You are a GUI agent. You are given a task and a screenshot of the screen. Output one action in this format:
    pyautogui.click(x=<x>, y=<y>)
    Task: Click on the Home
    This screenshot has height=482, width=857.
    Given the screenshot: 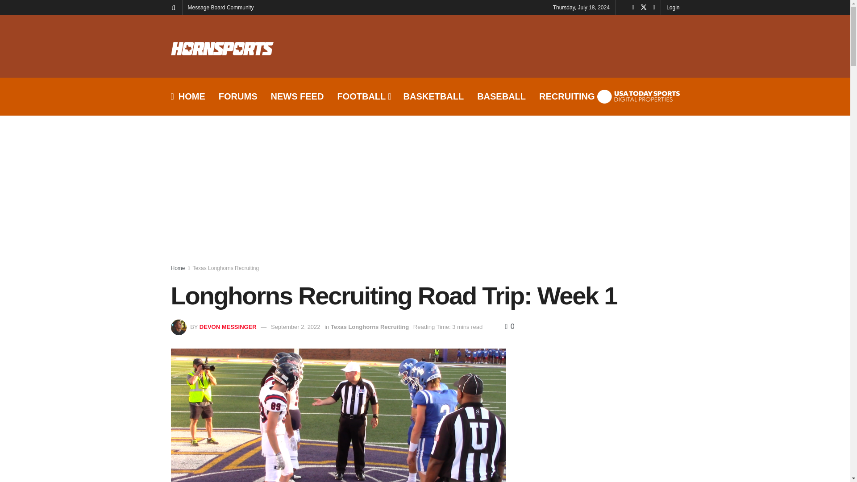 What is the action you would take?
    pyautogui.click(x=178, y=268)
    